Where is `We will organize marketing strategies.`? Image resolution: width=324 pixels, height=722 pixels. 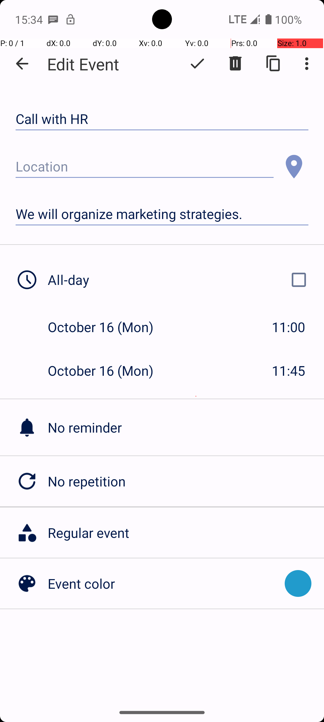 We will organize marketing strategies. is located at coordinates (162, 214).